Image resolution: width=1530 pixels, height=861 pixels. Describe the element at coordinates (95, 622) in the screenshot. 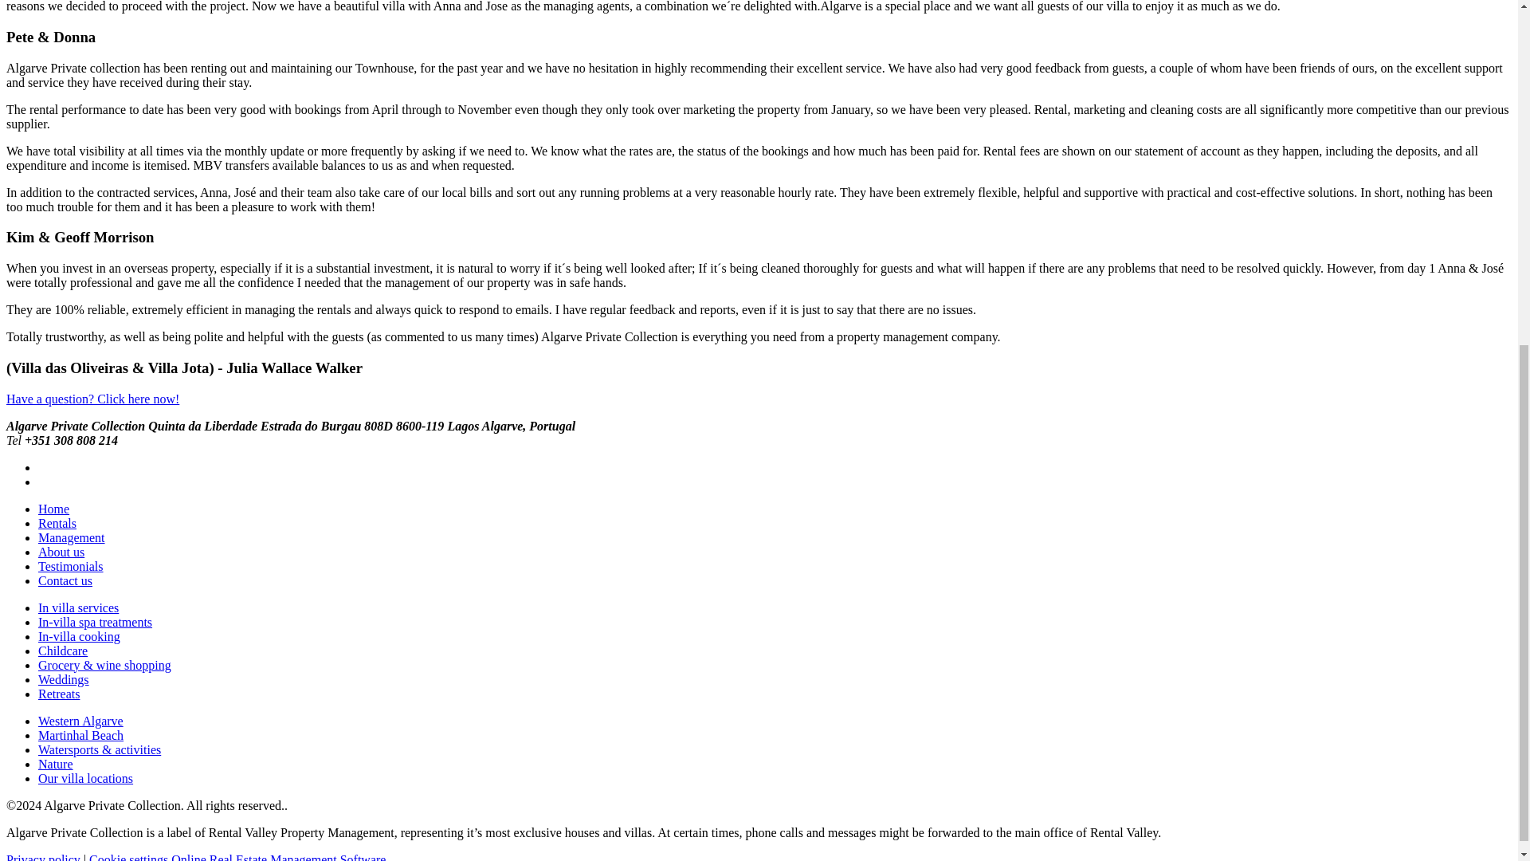

I see `In-villa spa treatments` at that location.